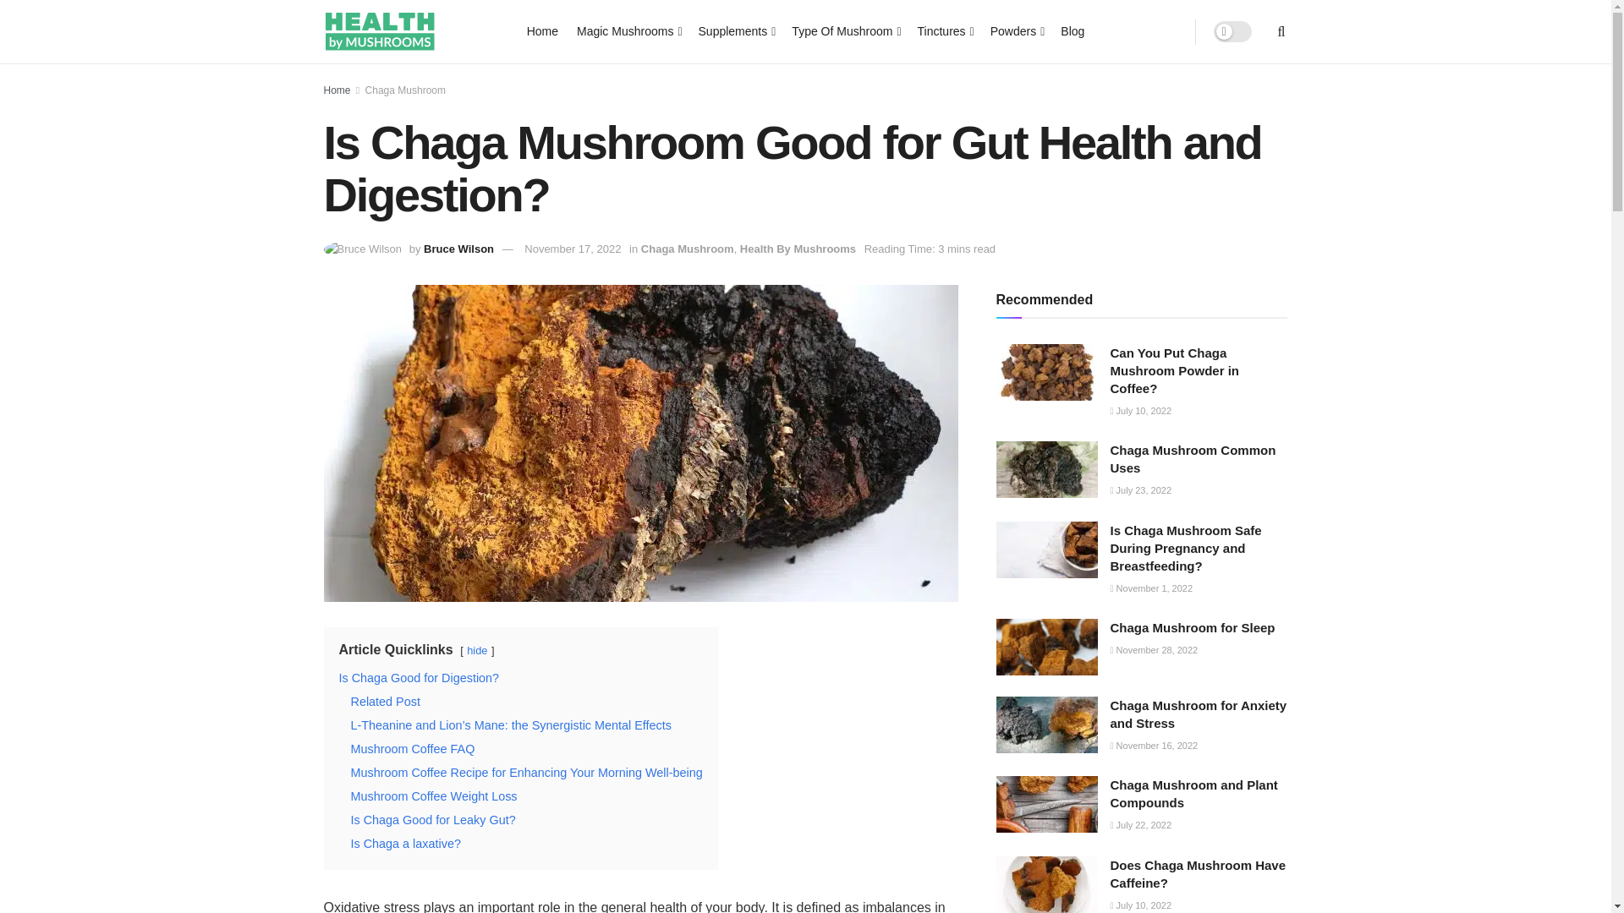 Image resolution: width=1624 pixels, height=913 pixels. Describe the element at coordinates (628, 30) in the screenshot. I see `Magic Mushrooms` at that location.